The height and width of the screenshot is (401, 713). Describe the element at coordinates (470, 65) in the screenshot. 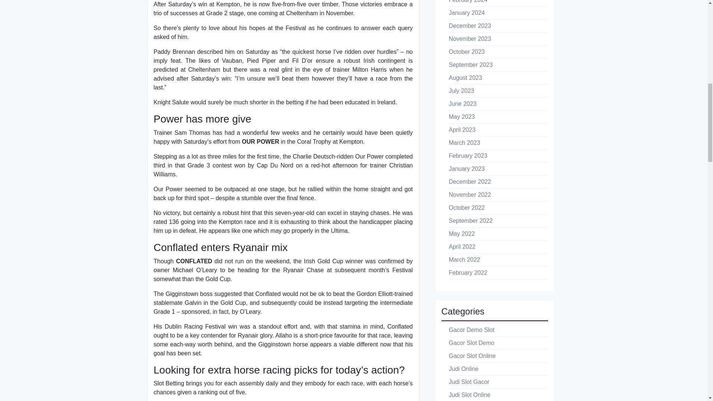

I see `September 2023` at that location.